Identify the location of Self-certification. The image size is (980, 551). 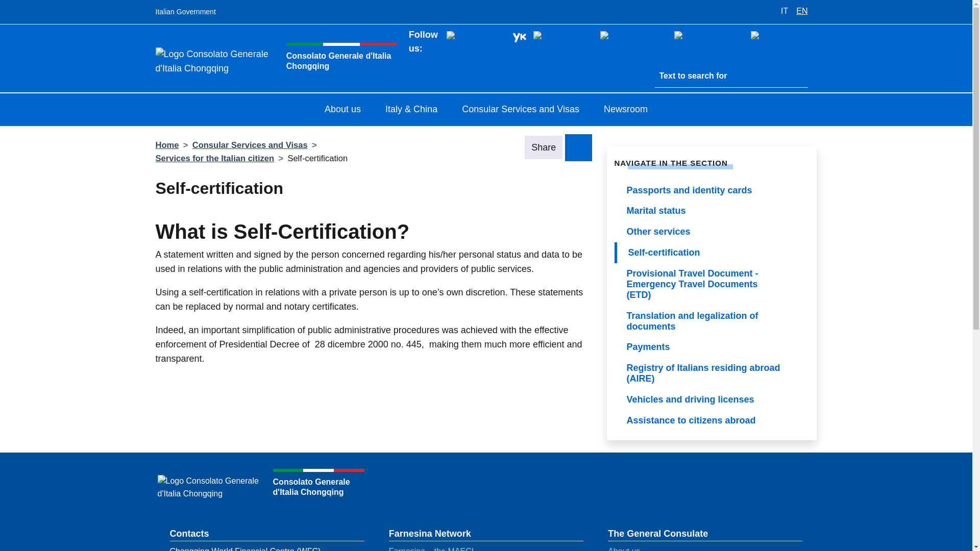
(712, 253).